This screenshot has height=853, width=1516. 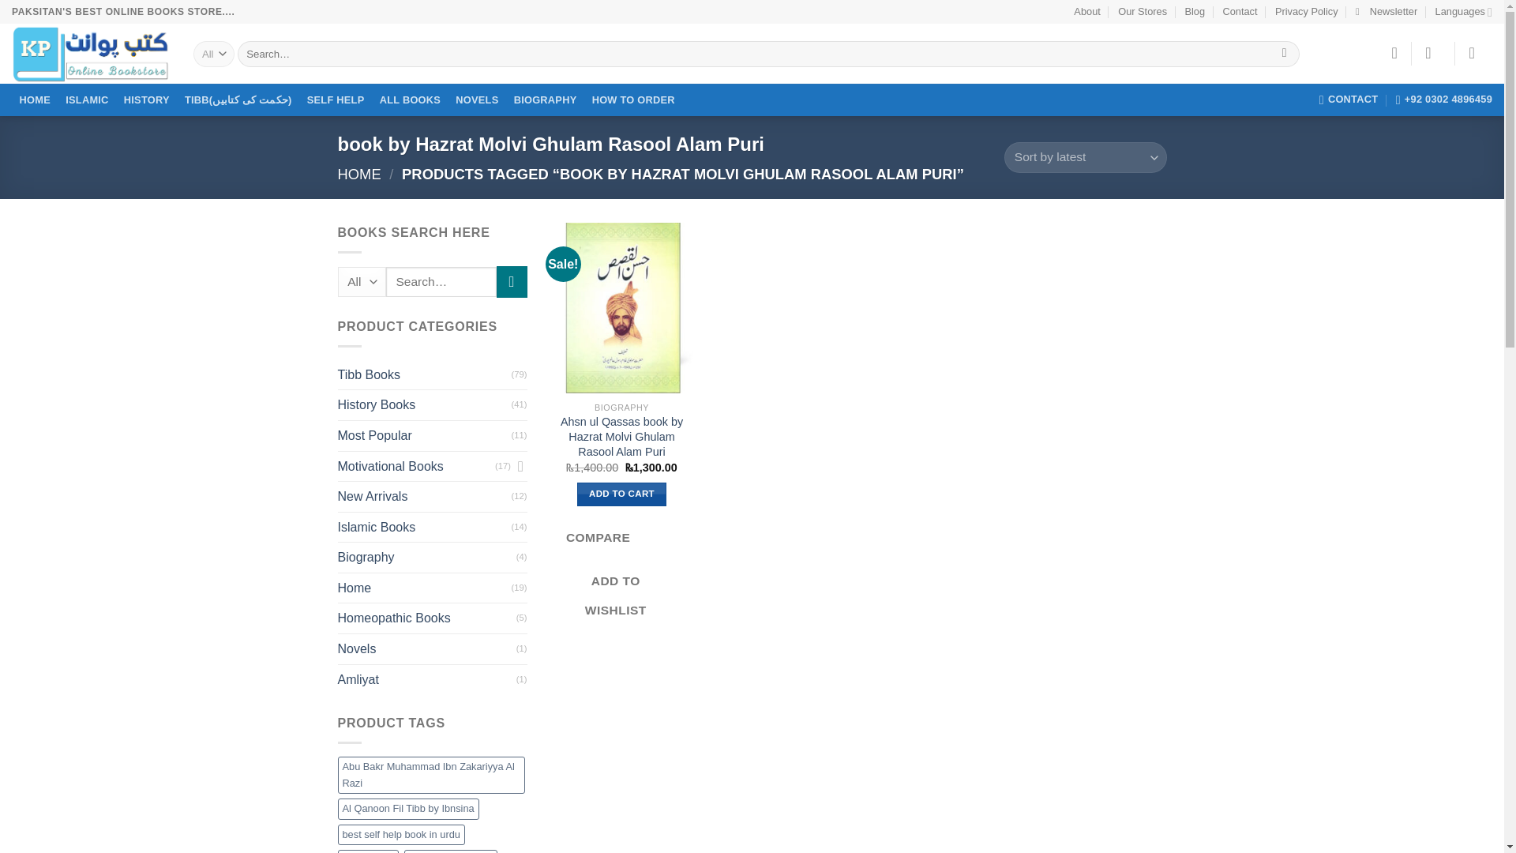 I want to click on About, so click(x=1086, y=12).